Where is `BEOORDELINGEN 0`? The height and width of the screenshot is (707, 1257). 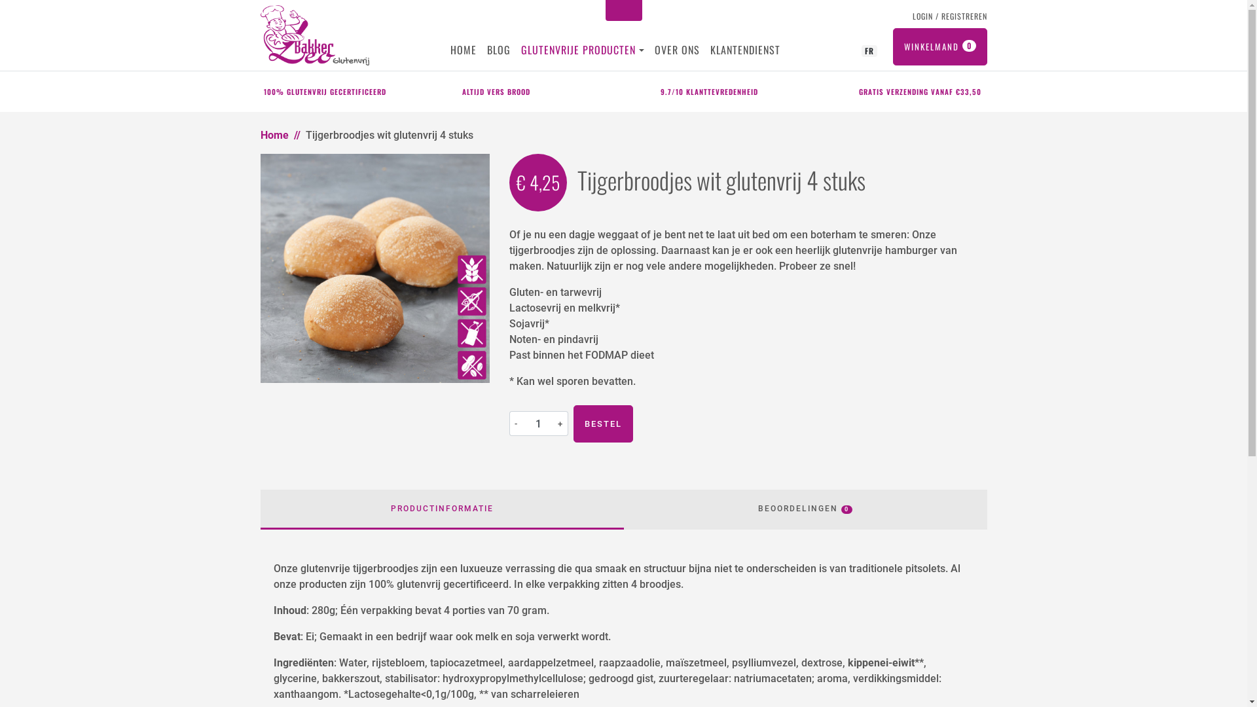
BEOORDELINGEN 0 is located at coordinates (805, 509).